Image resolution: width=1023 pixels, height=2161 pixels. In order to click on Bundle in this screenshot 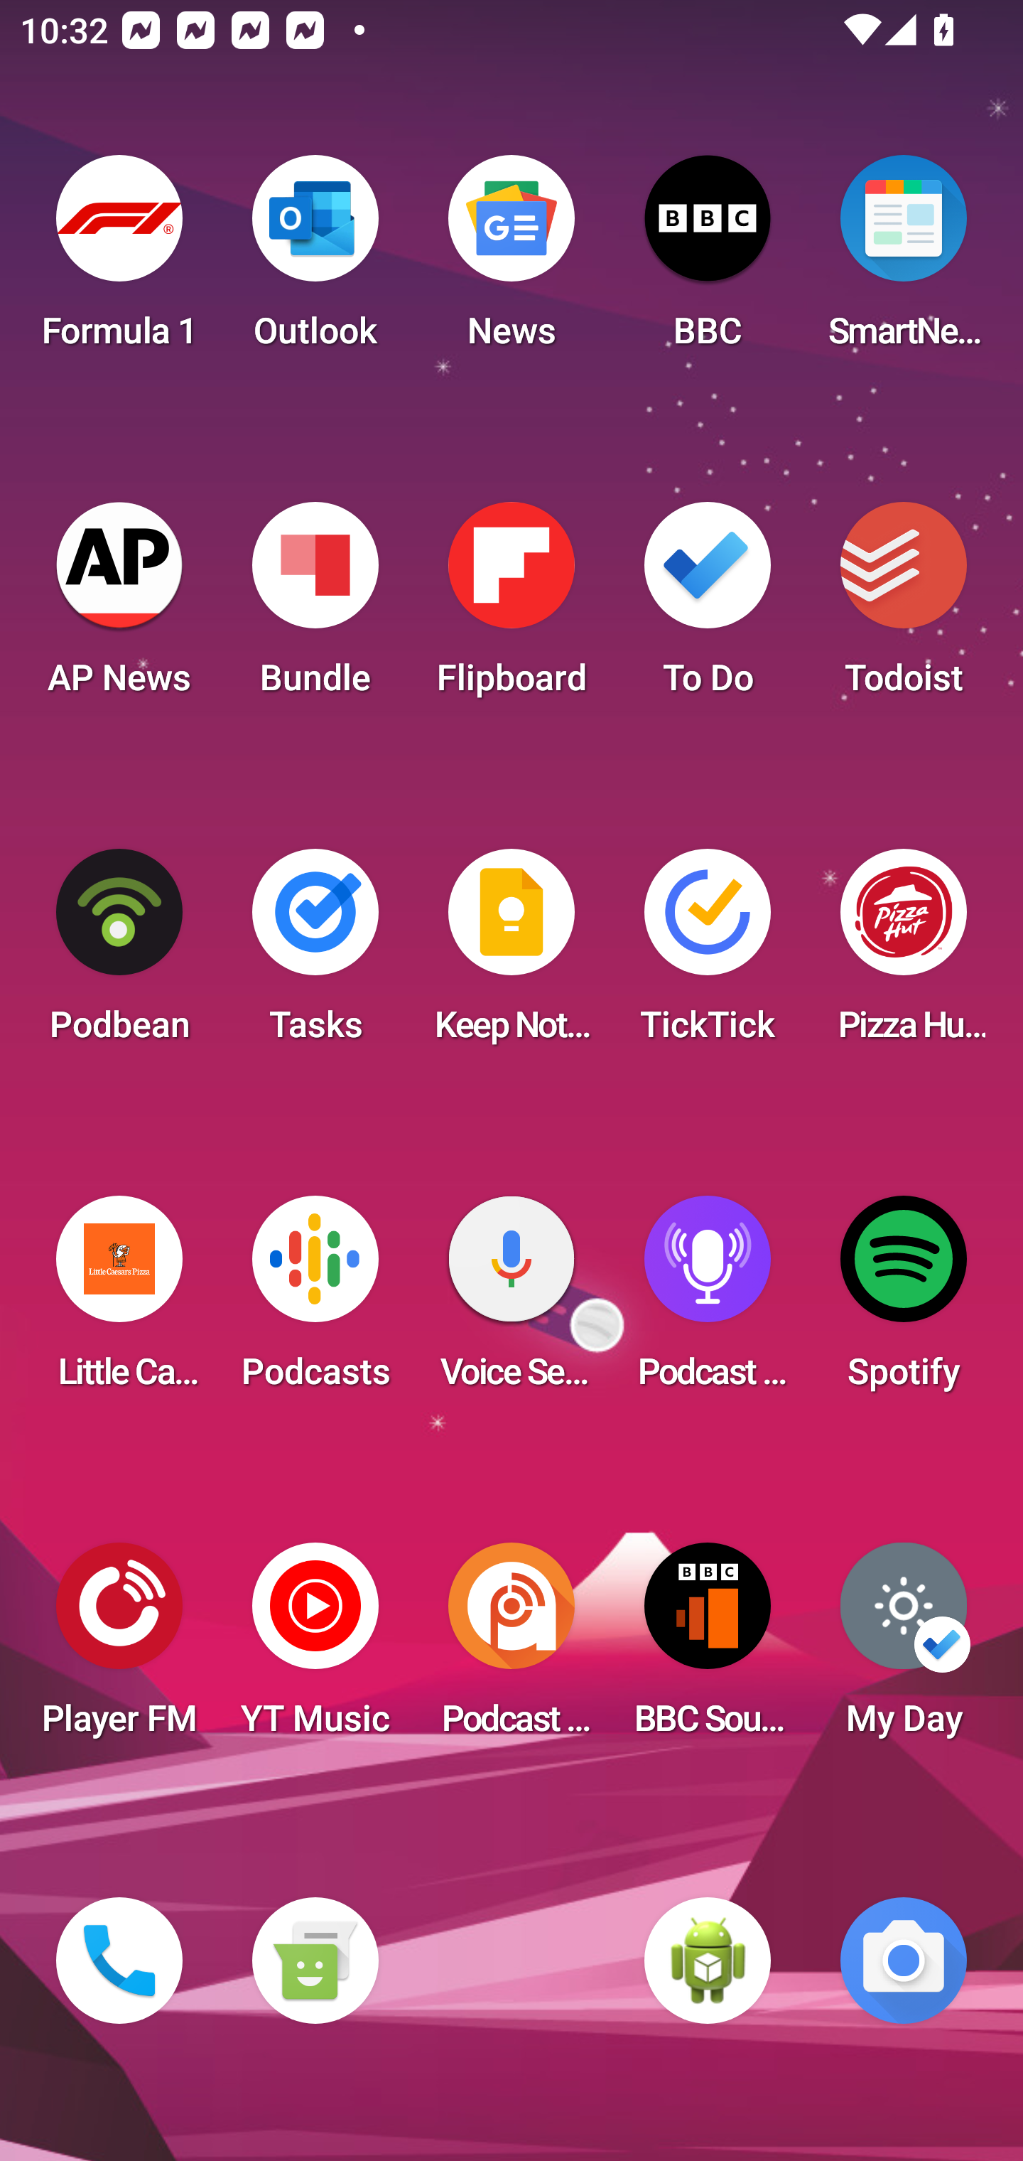, I will do `click(315, 607)`.